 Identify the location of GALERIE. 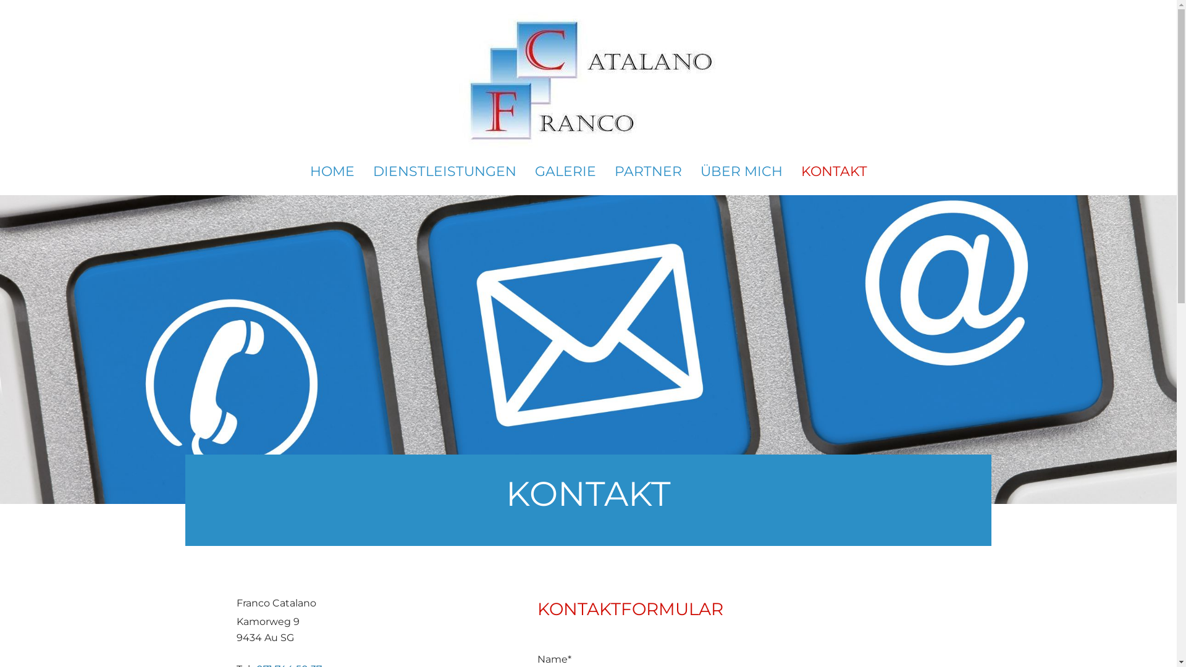
(565, 172).